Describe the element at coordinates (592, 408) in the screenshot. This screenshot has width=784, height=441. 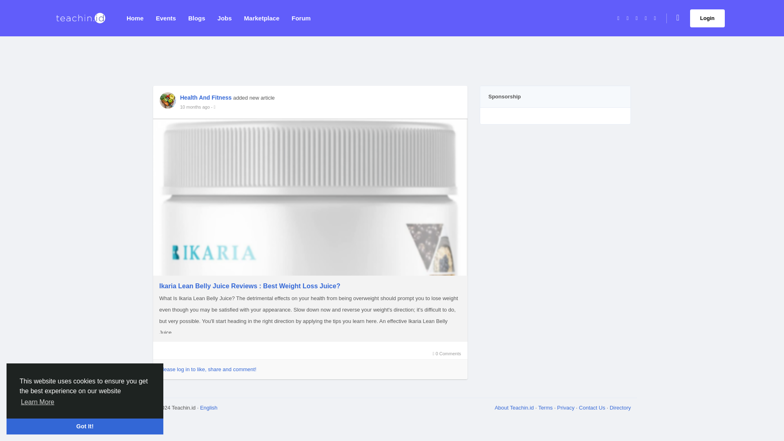
I see `Contact Us` at that location.